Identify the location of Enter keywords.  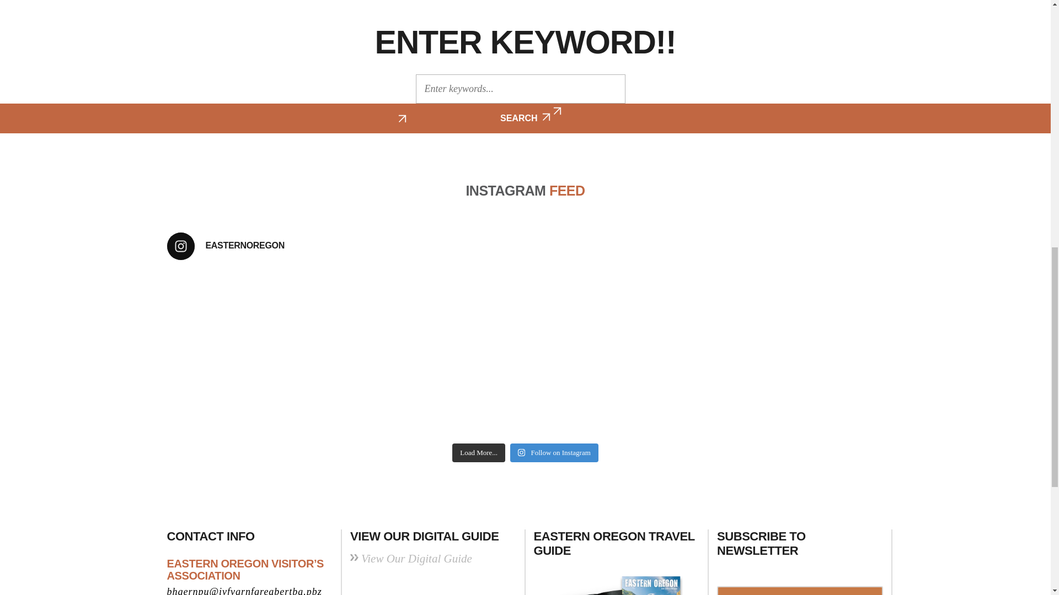
(521, 89).